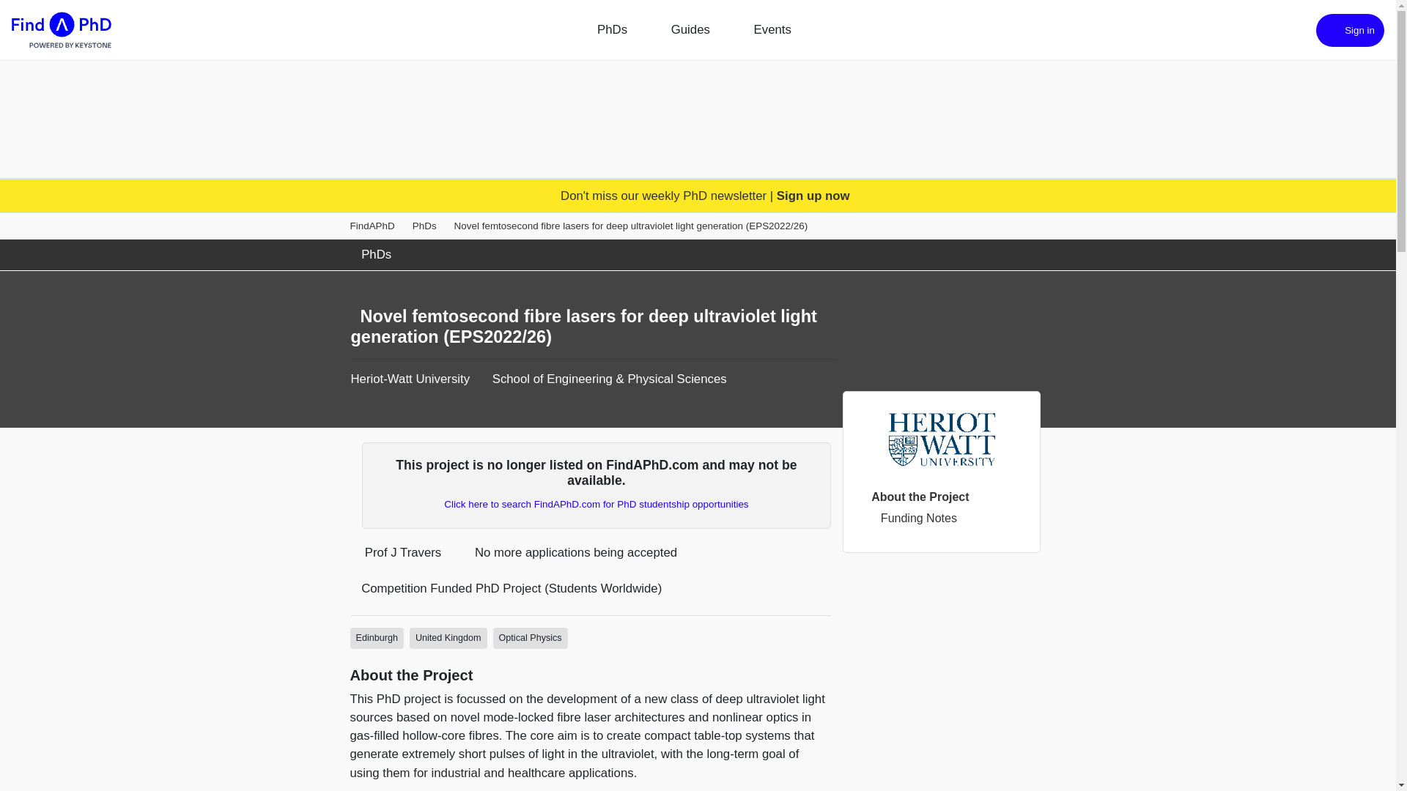 The image size is (1407, 791). What do you see at coordinates (372, 226) in the screenshot?
I see `FindAPhD` at bounding box center [372, 226].